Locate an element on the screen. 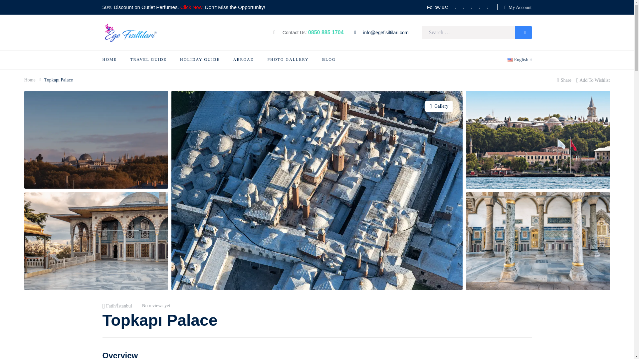  Share is located at coordinates (564, 80).